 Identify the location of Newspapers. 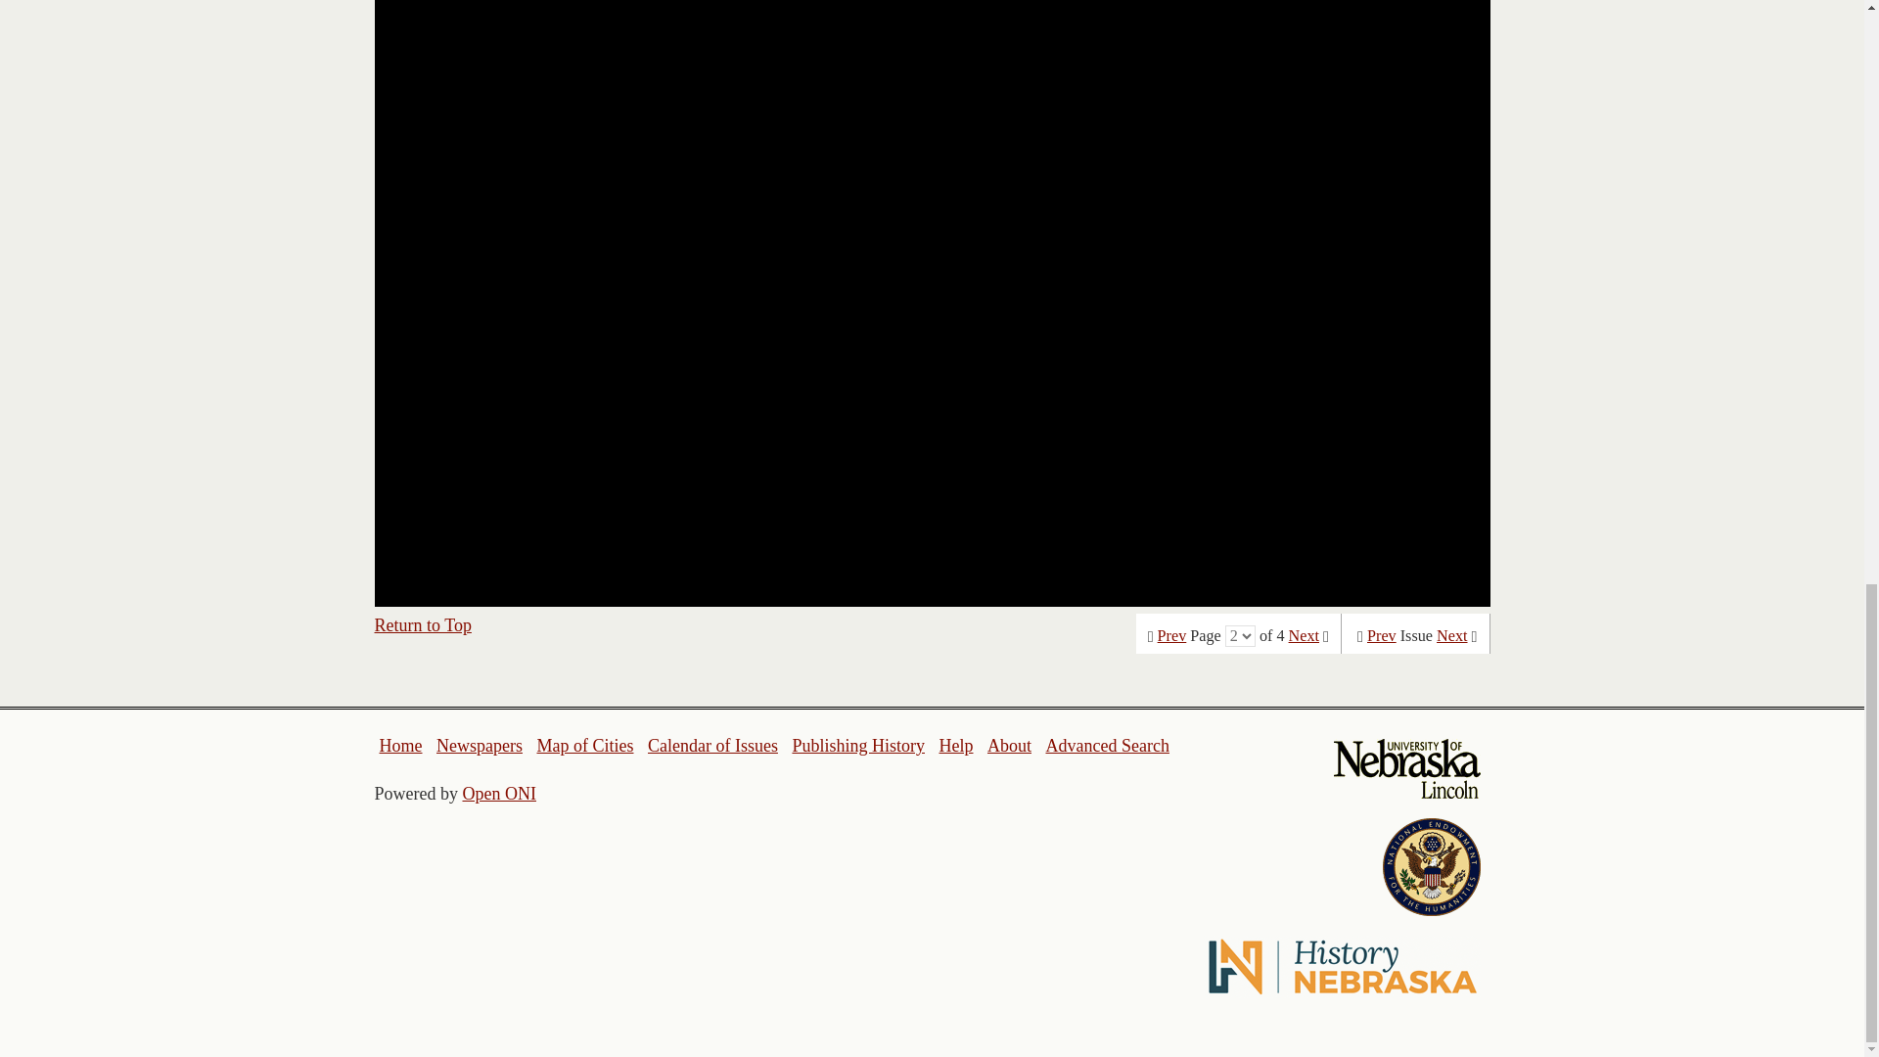
(479, 746).